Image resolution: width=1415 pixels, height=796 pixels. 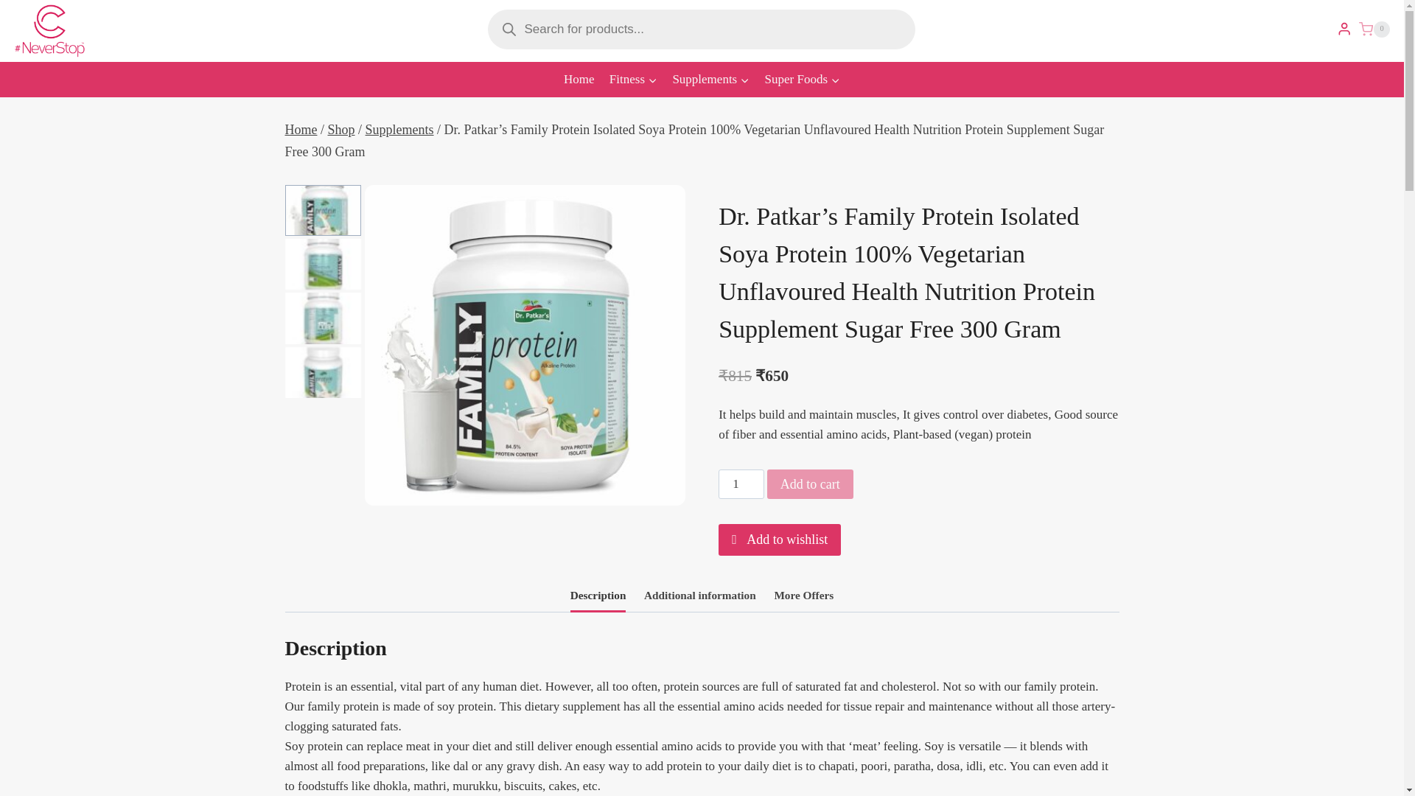 I want to click on 1, so click(x=741, y=484).